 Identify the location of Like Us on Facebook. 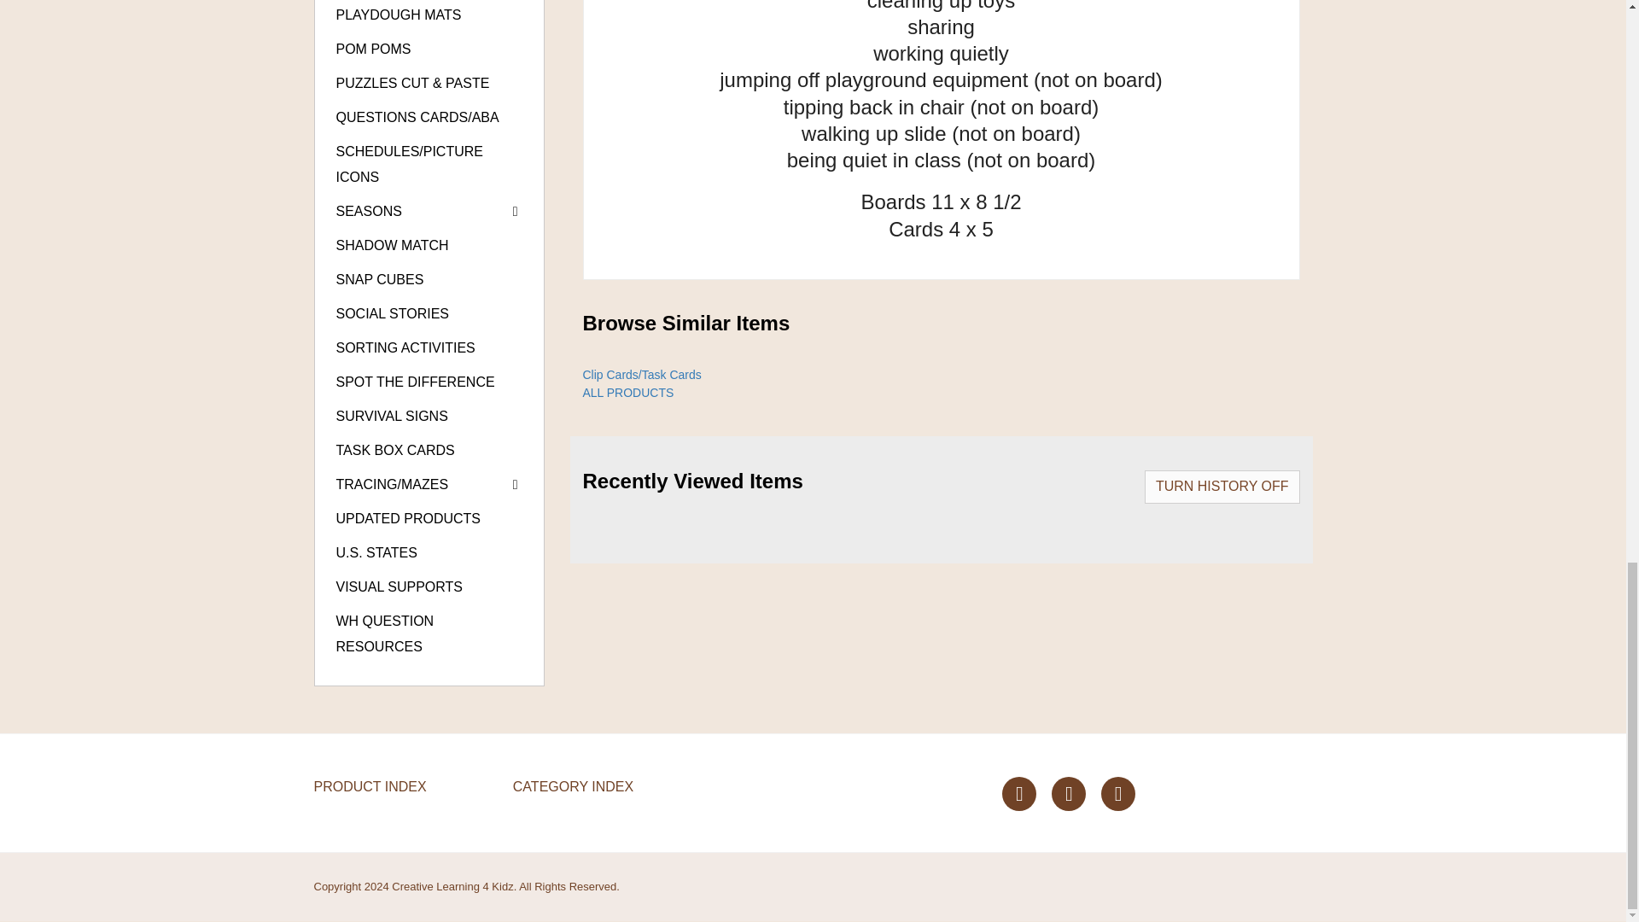
(1018, 794).